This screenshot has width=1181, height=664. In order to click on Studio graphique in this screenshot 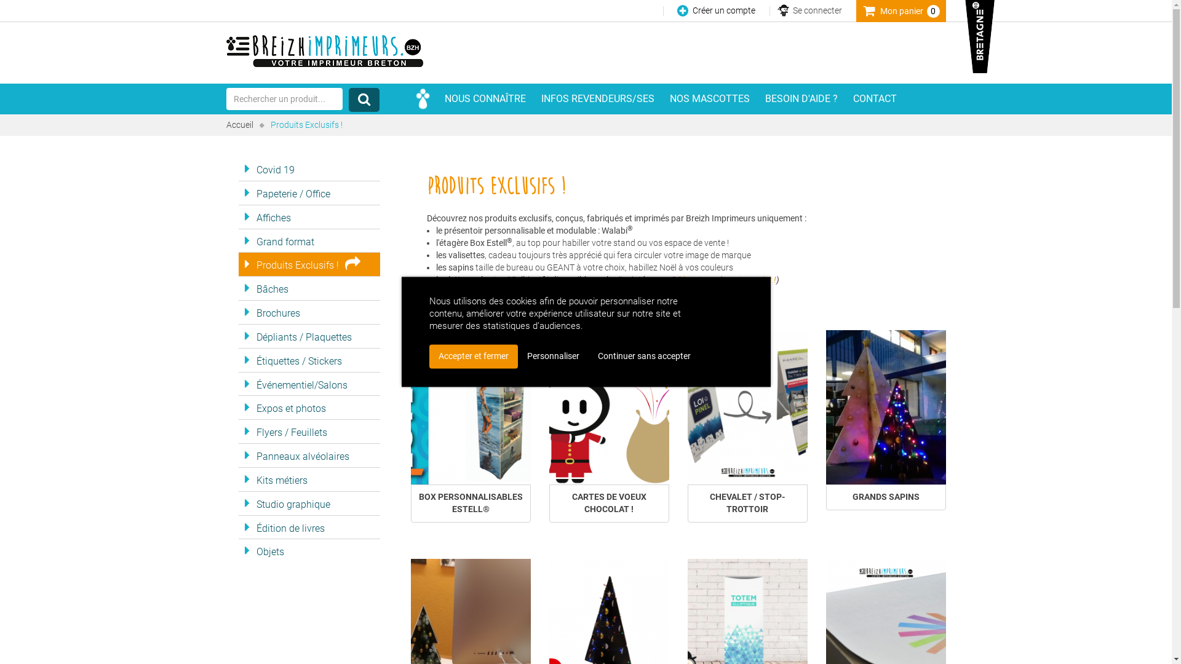, I will do `click(309, 504)`.